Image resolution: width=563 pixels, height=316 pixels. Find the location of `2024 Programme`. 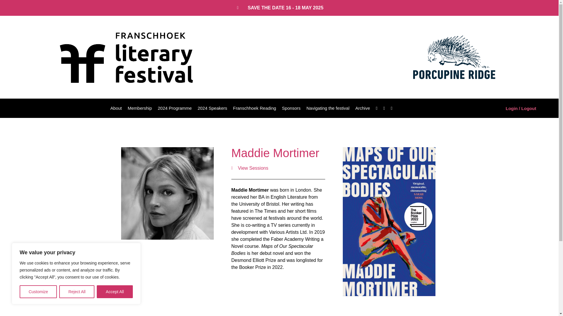

2024 Programme is located at coordinates (175, 108).